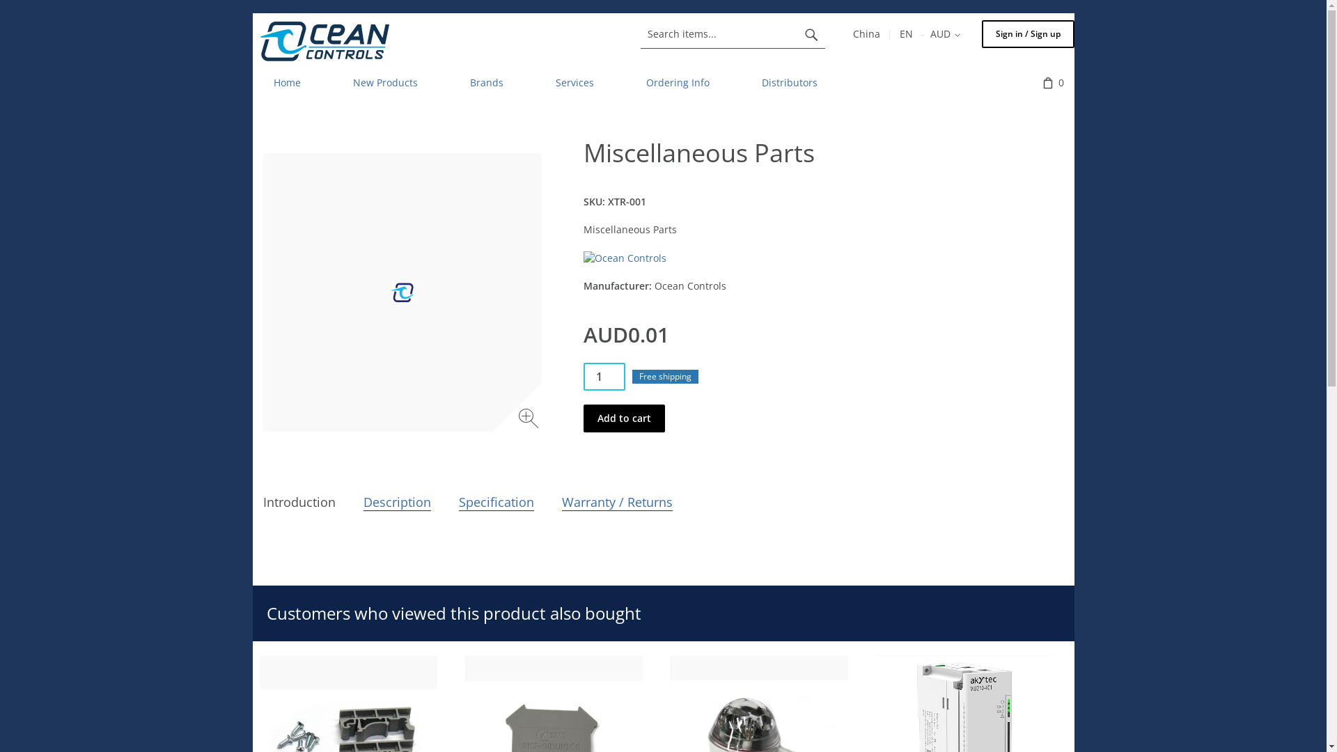  Describe the element at coordinates (397, 503) in the screenshot. I see `Description` at that location.